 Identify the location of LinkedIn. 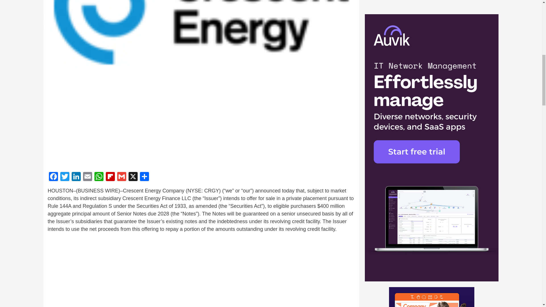
(76, 177).